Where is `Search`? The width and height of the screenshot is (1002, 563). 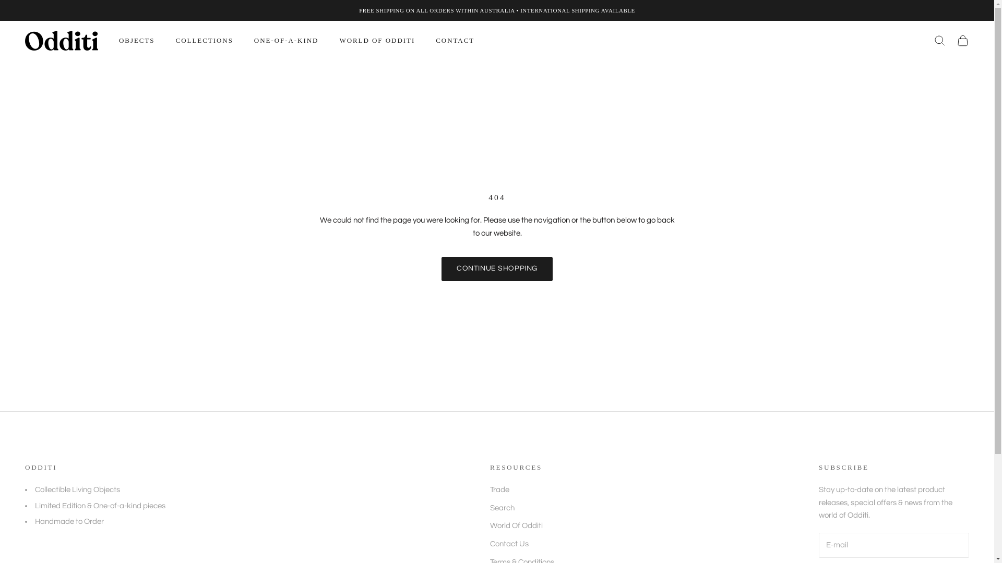
Search is located at coordinates (502, 508).